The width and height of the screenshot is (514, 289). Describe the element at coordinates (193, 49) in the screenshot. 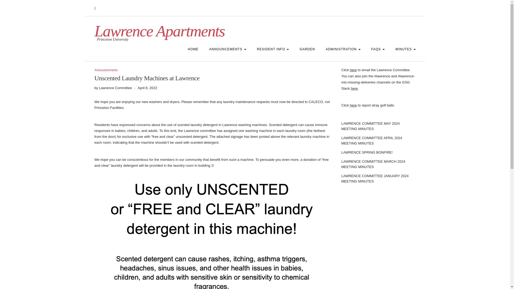

I see `HOME` at that location.